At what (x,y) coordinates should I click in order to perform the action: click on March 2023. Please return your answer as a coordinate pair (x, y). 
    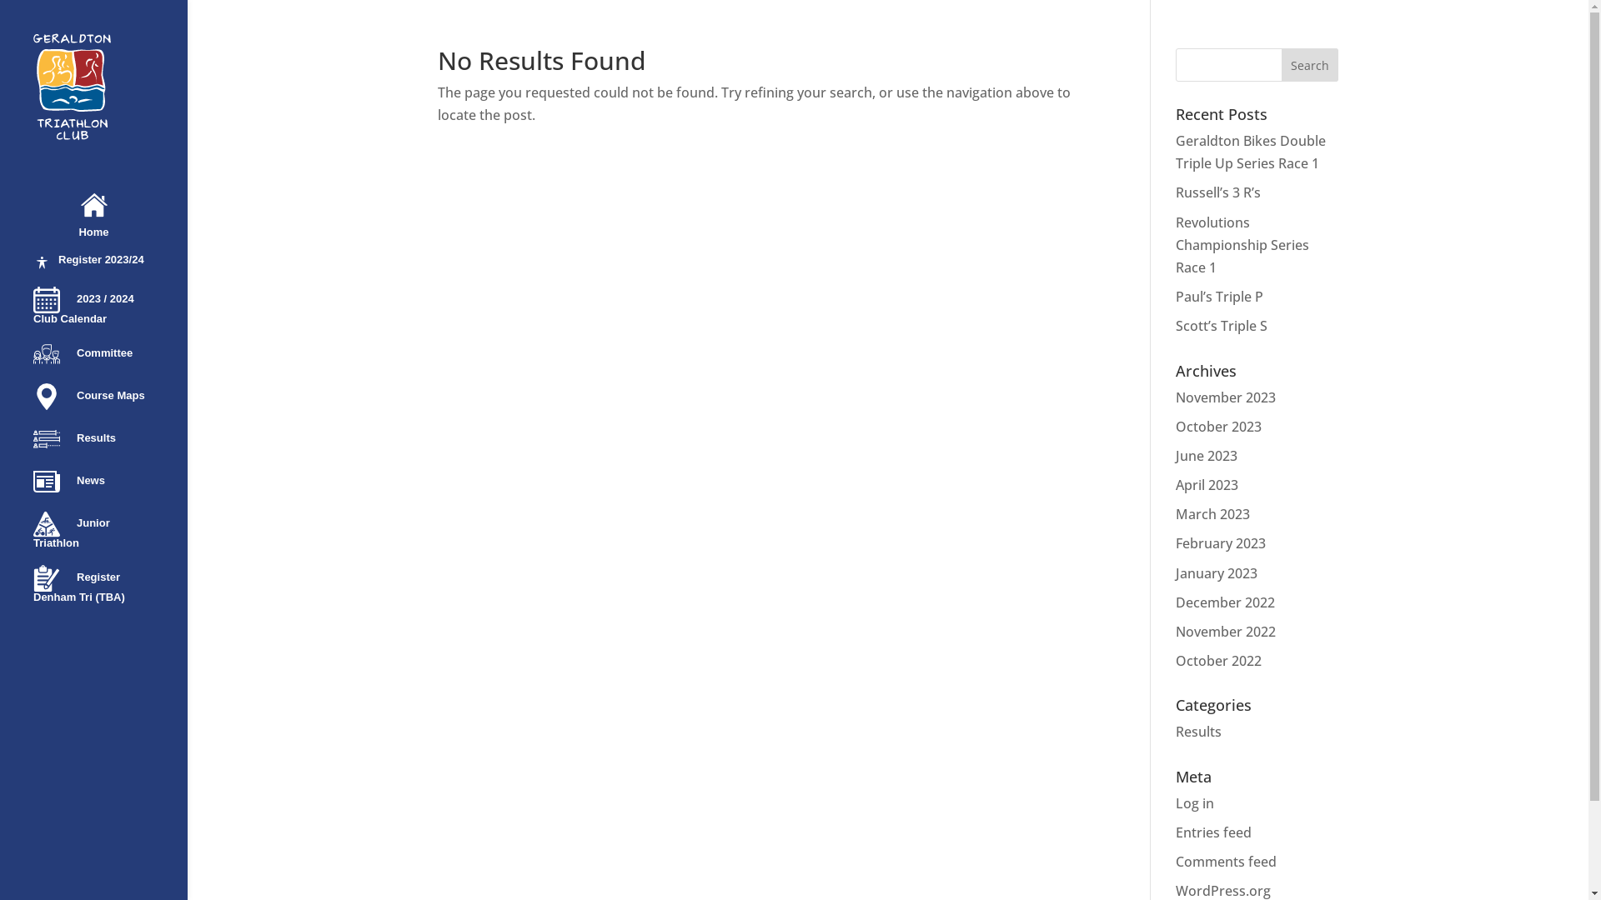
    Looking at the image, I should click on (1212, 514).